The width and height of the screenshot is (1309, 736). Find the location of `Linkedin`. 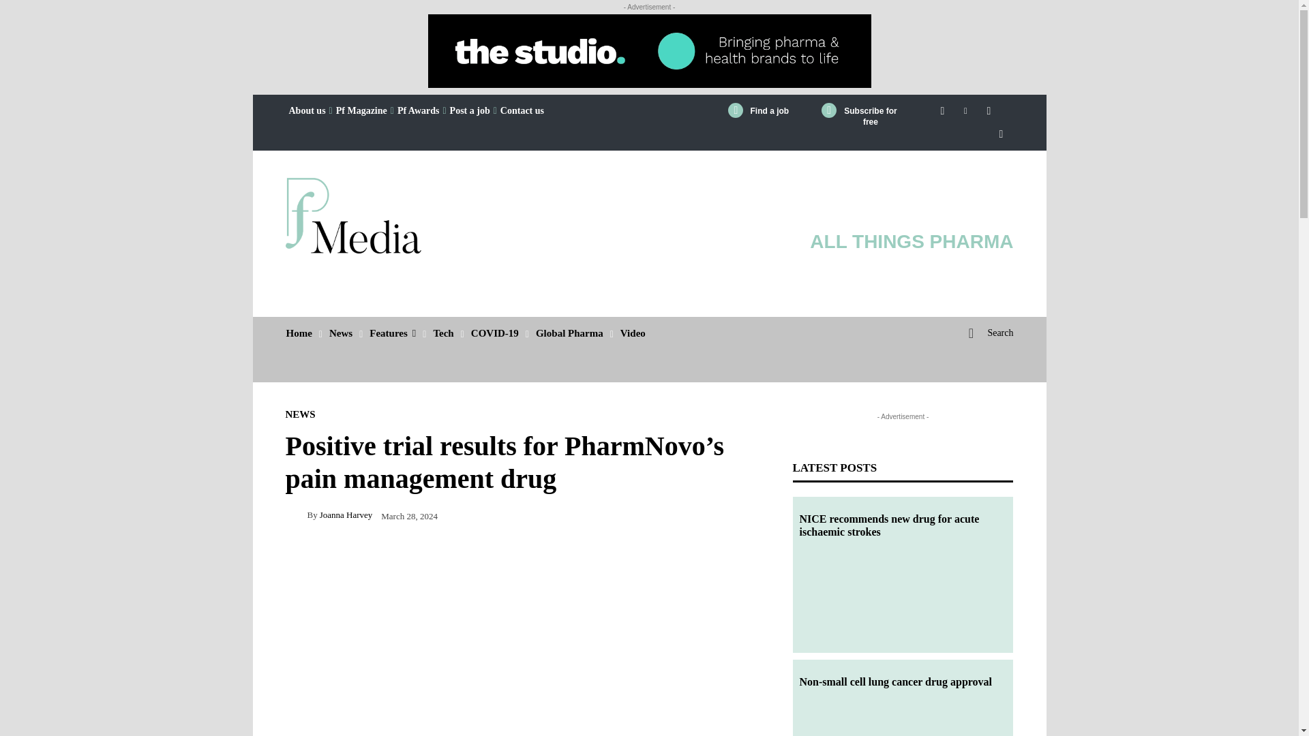

Linkedin is located at coordinates (965, 108).